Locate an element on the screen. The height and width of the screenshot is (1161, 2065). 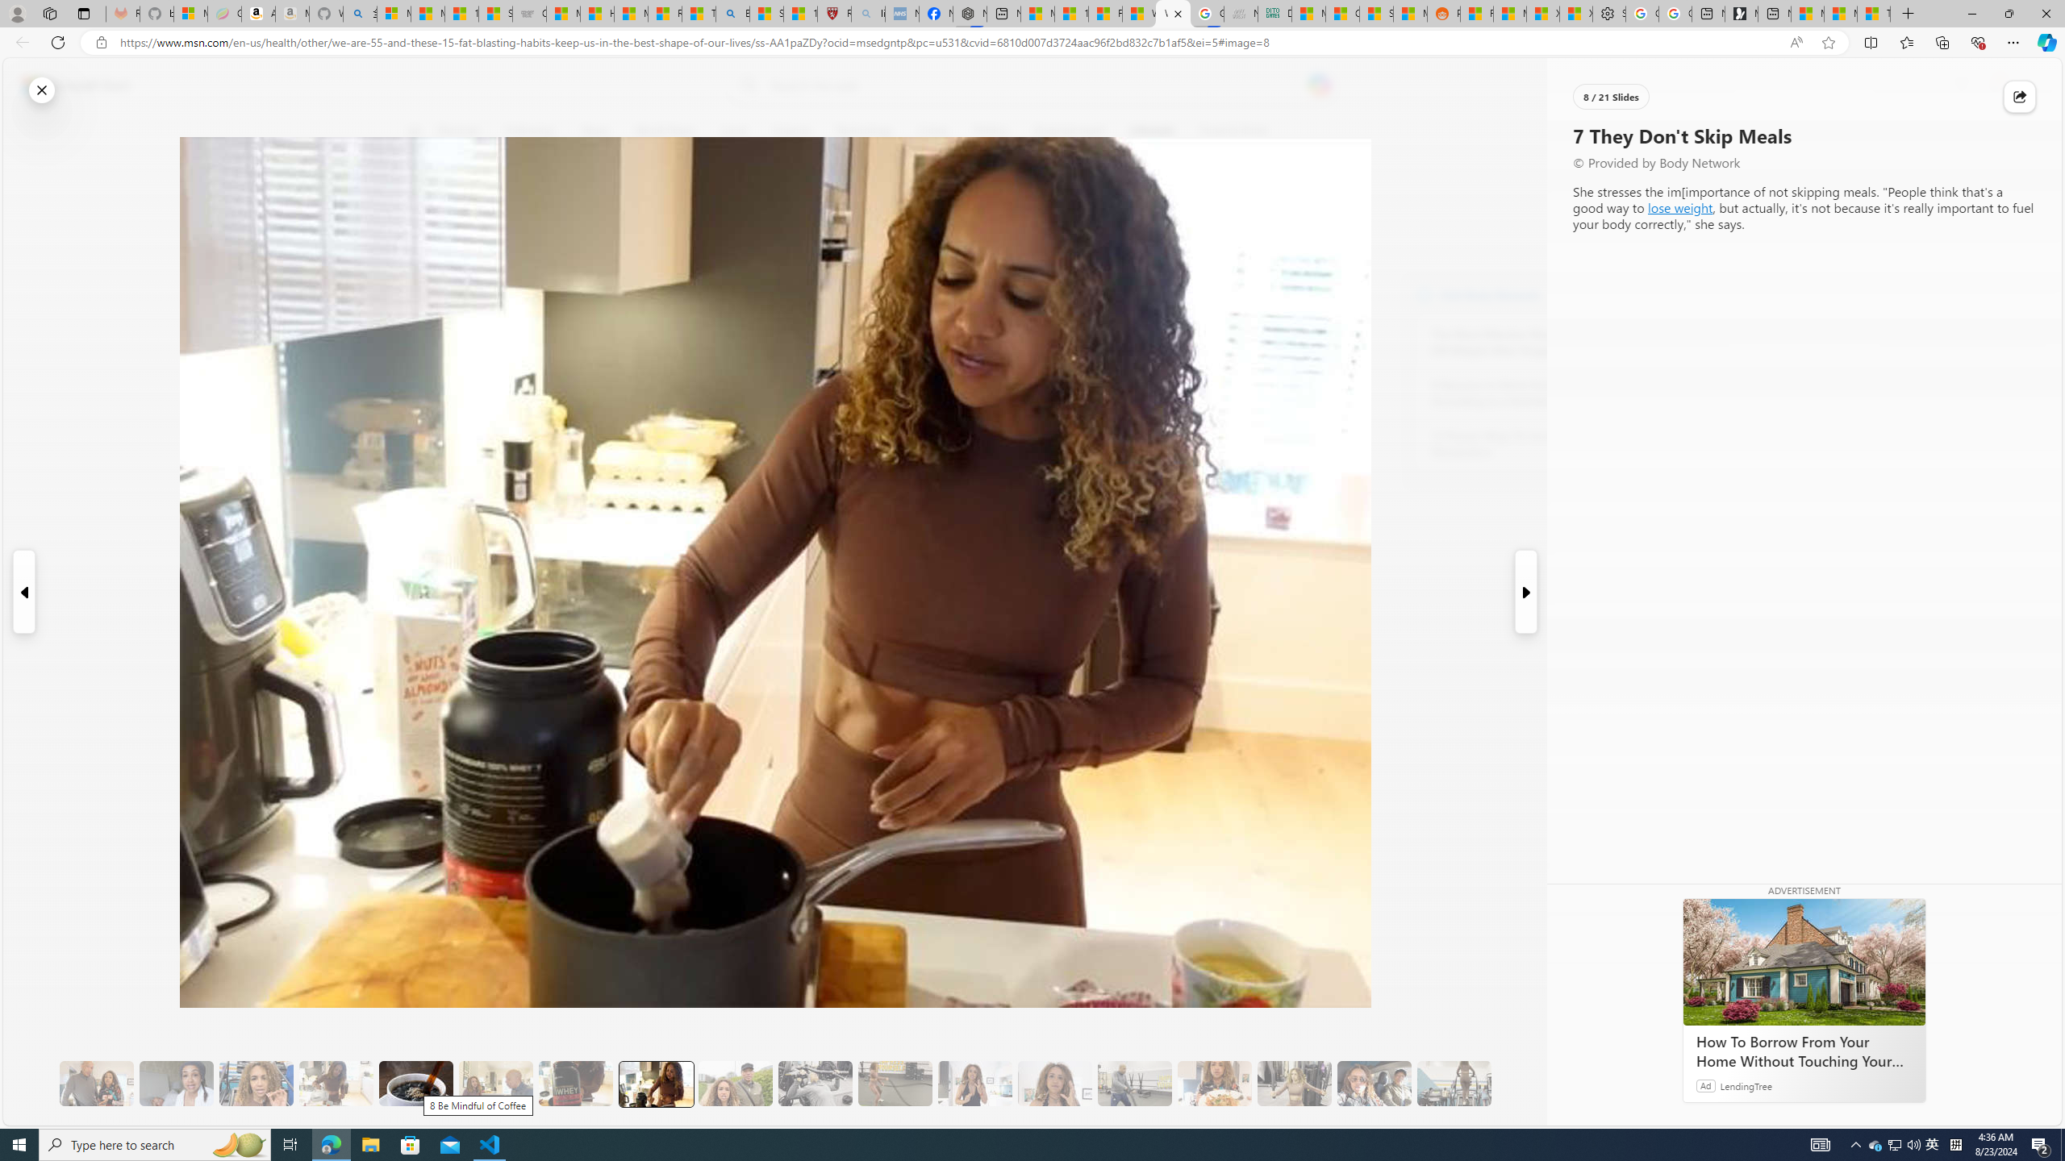
Favorites is located at coordinates (1907, 42).